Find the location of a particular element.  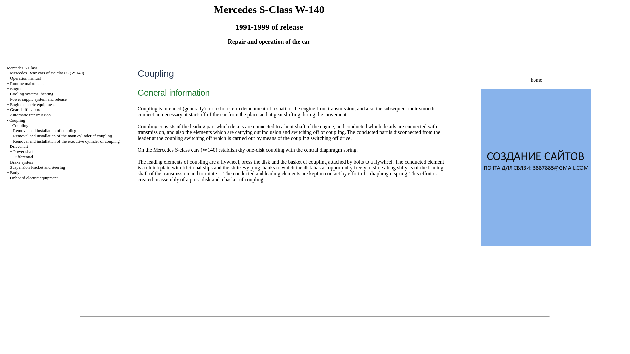

Suspension bracket and steering is located at coordinates (37, 167).